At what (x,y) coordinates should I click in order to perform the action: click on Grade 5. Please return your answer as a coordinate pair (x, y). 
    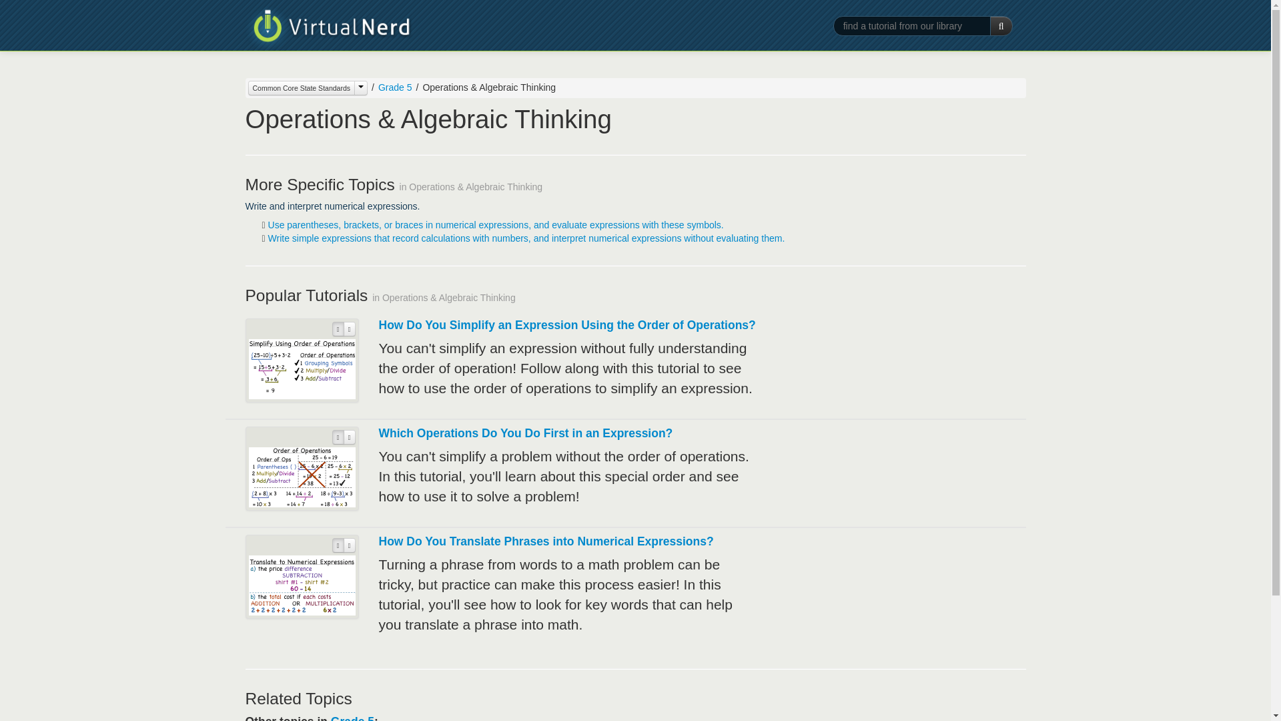
    Looking at the image, I should click on (352, 718).